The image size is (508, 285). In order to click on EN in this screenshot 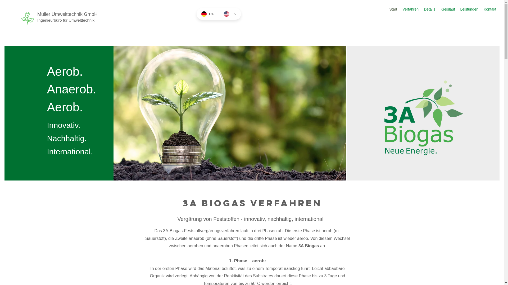, I will do `click(230, 14)`.